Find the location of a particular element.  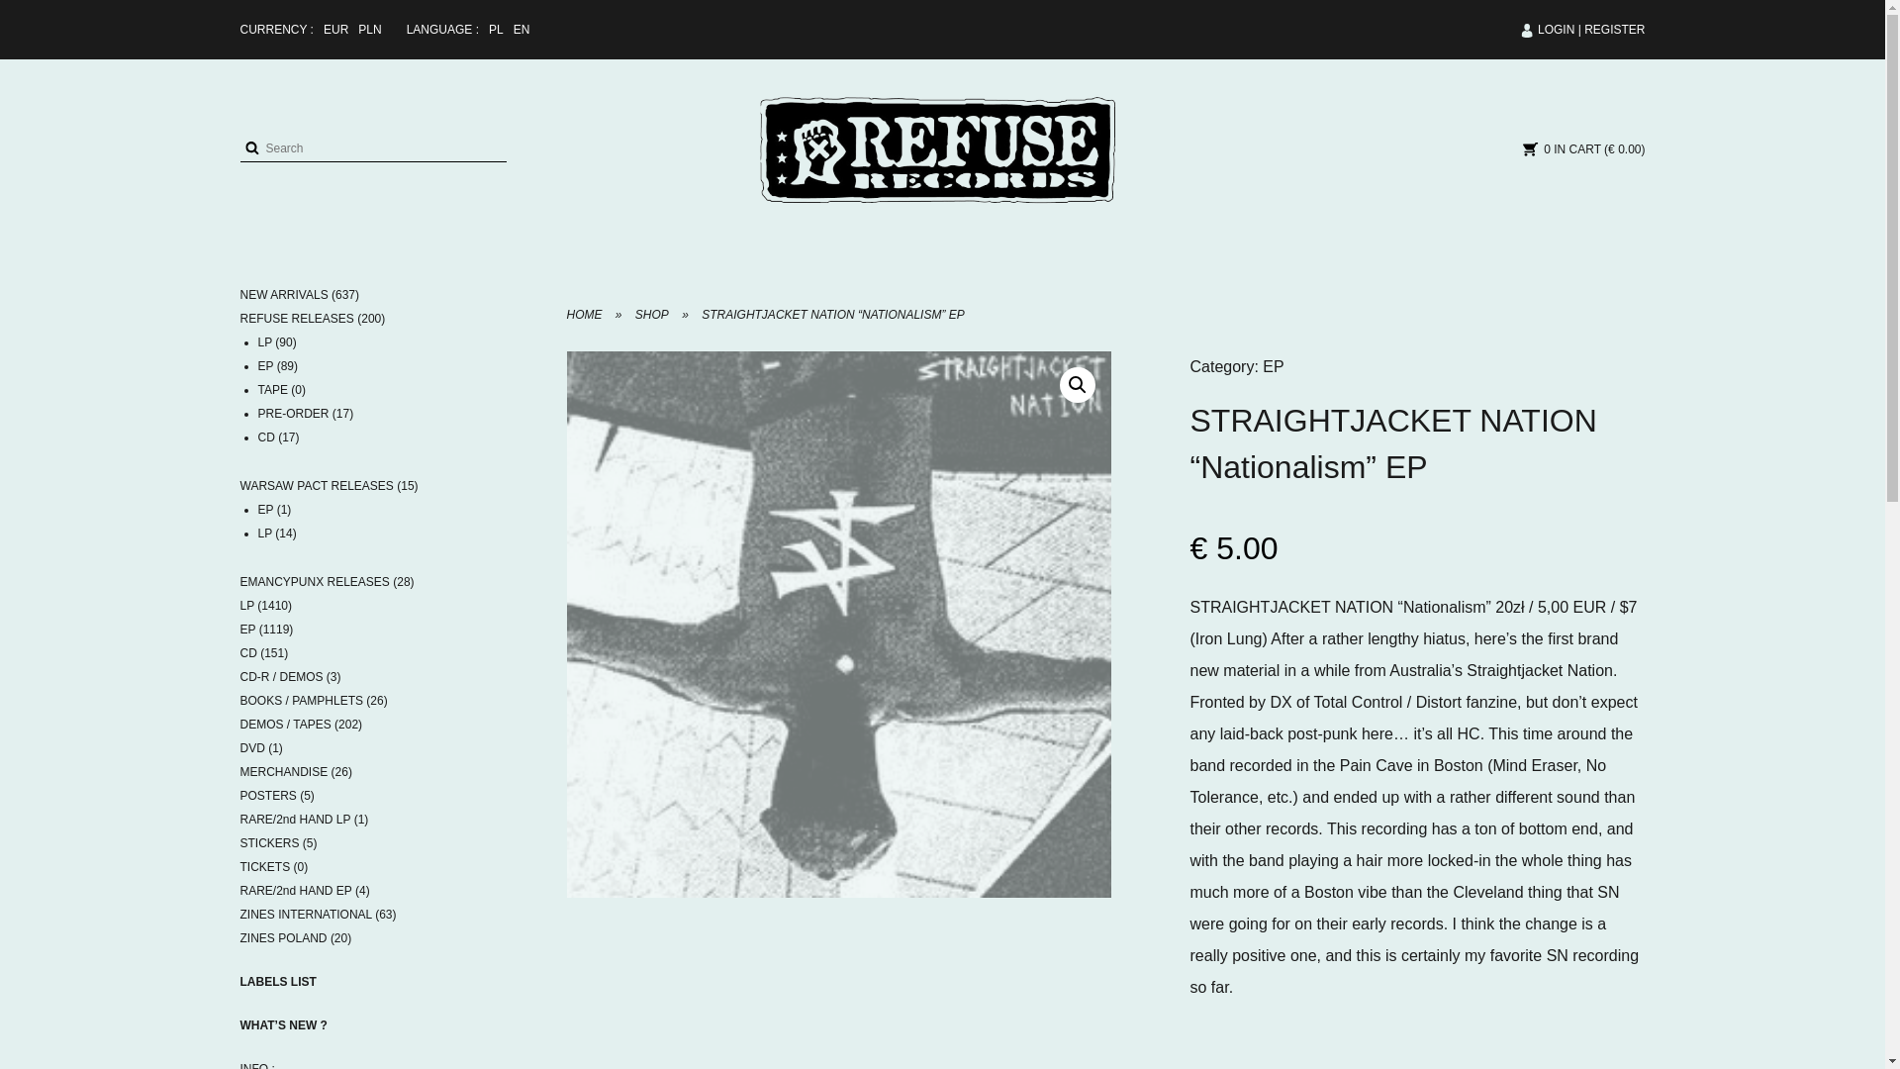

PRE-ORDER is located at coordinates (293, 414).